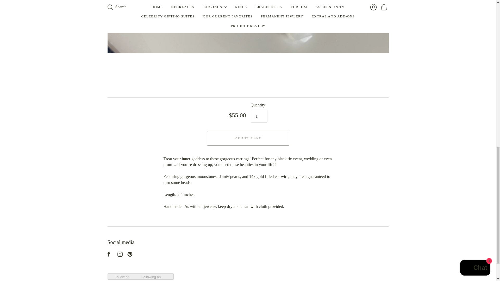 The width and height of the screenshot is (500, 281). What do you see at coordinates (259, 116) in the screenshot?
I see `1` at bounding box center [259, 116].